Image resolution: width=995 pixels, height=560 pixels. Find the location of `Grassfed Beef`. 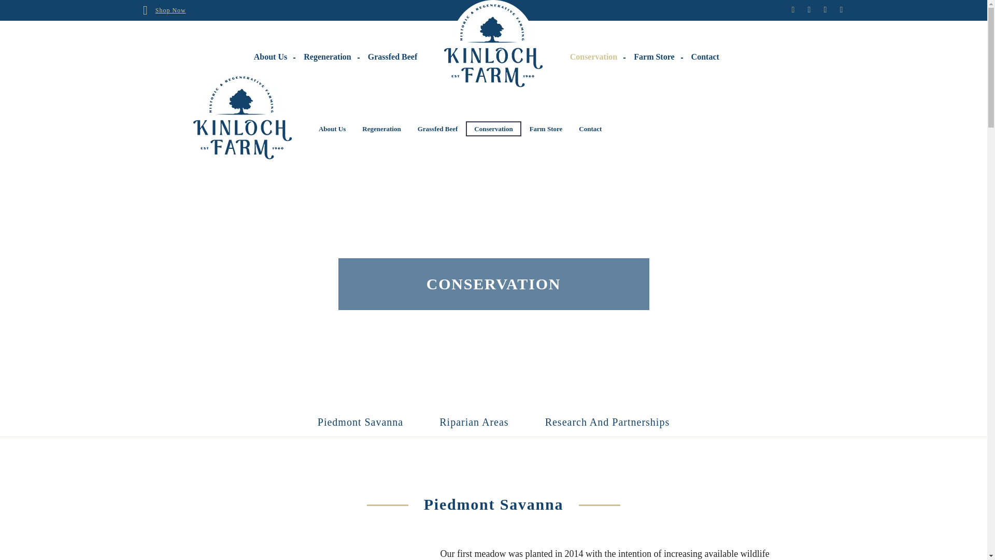

Grassfed Beef is located at coordinates (437, 129).